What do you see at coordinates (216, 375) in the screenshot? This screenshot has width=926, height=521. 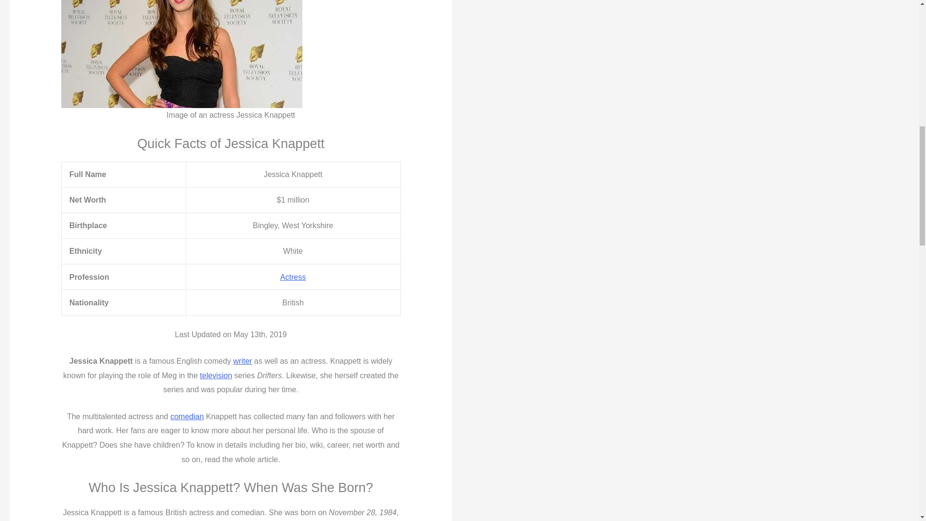 I see `television` at bounding box center [216, 375].